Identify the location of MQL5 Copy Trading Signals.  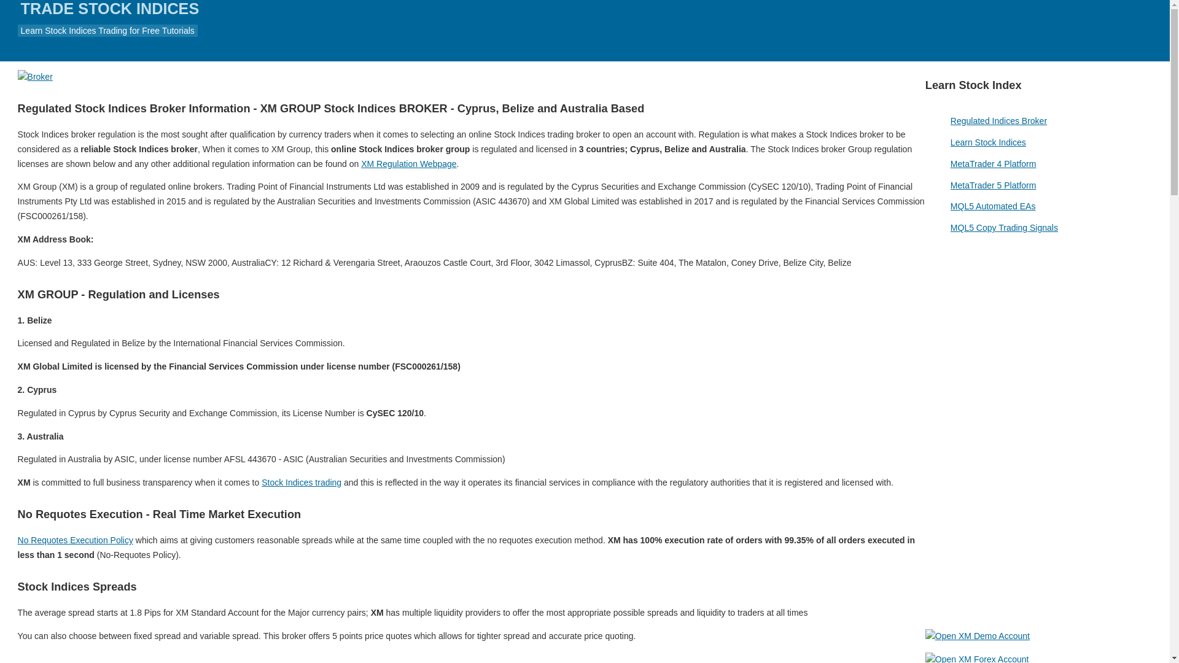
(1003, 227).